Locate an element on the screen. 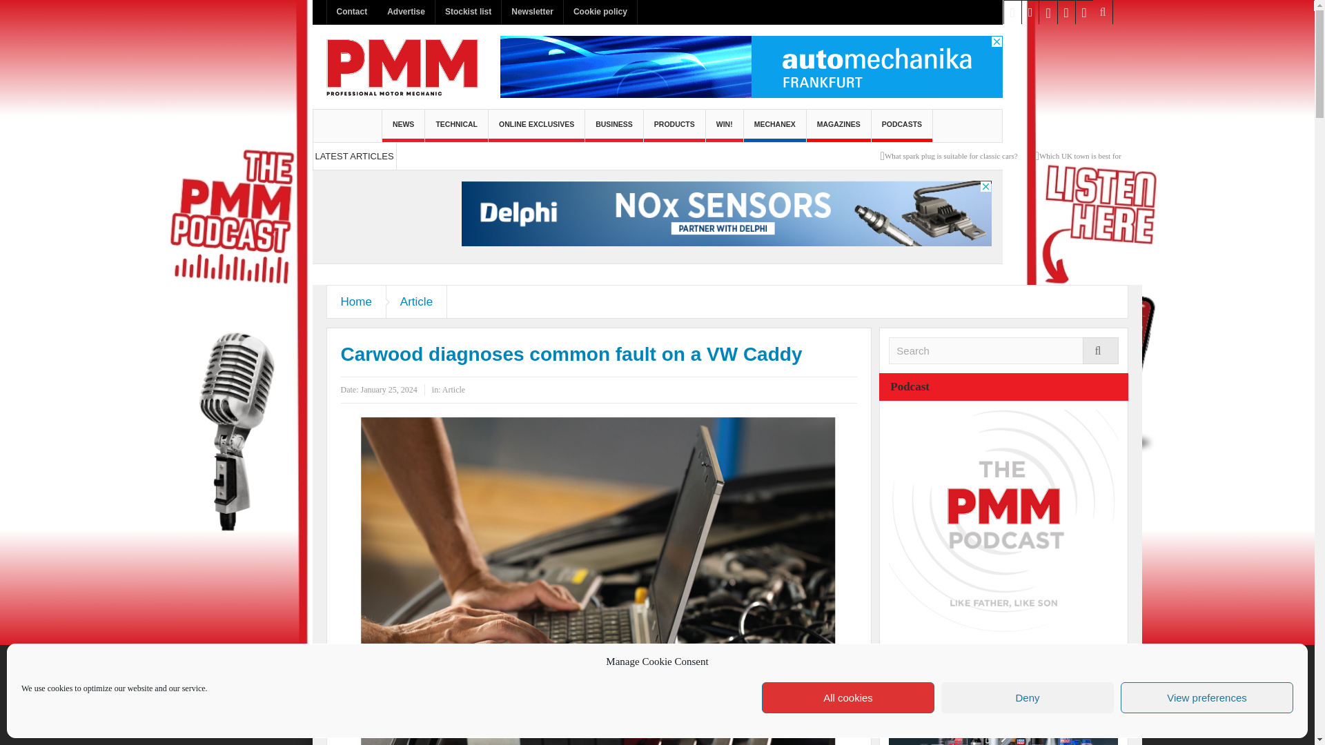  3rd party ad content is located at coordinates (726, 215).